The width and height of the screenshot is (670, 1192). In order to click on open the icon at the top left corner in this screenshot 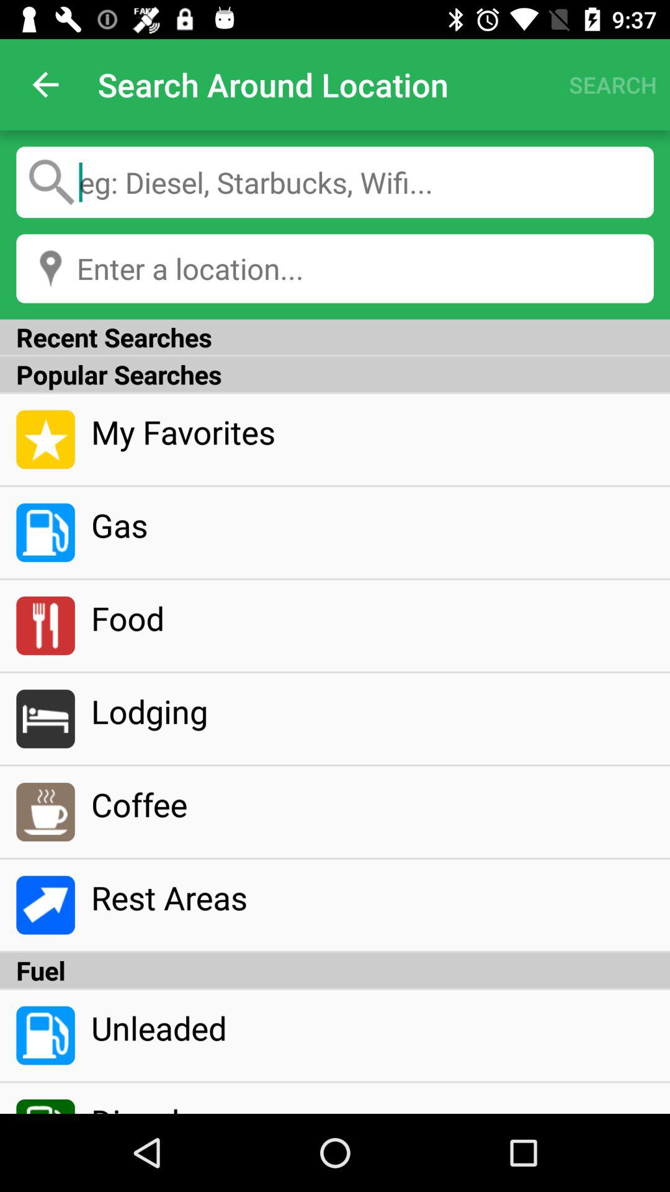, I will do `click(45, 84)`.